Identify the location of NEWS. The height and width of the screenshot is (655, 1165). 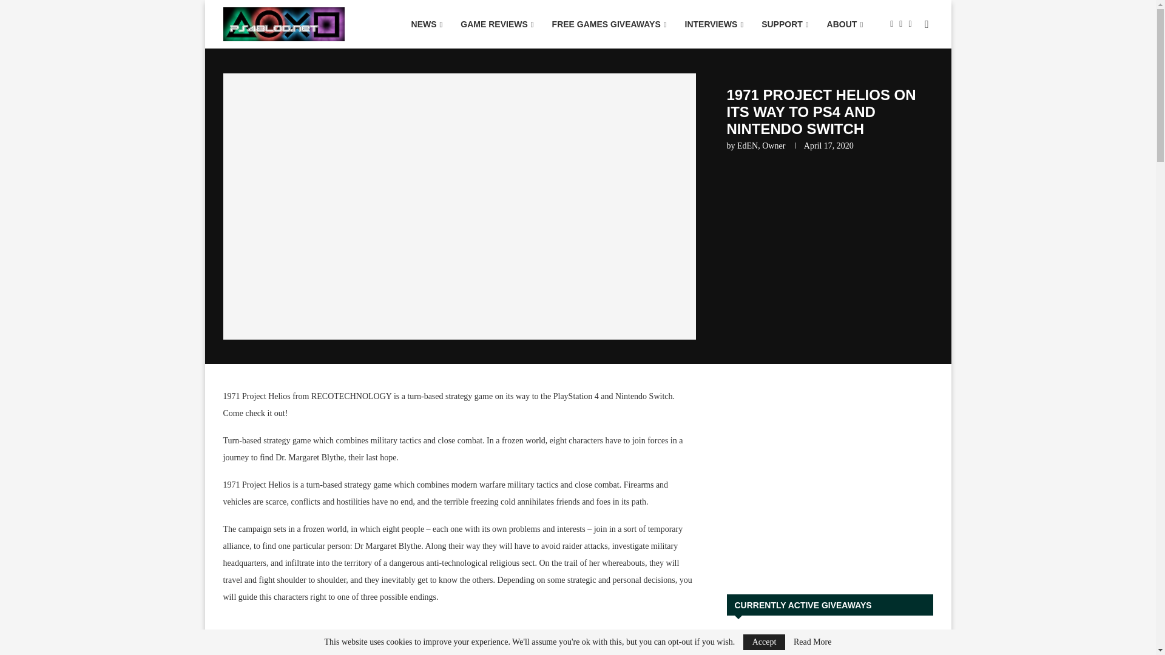
(427, 24).